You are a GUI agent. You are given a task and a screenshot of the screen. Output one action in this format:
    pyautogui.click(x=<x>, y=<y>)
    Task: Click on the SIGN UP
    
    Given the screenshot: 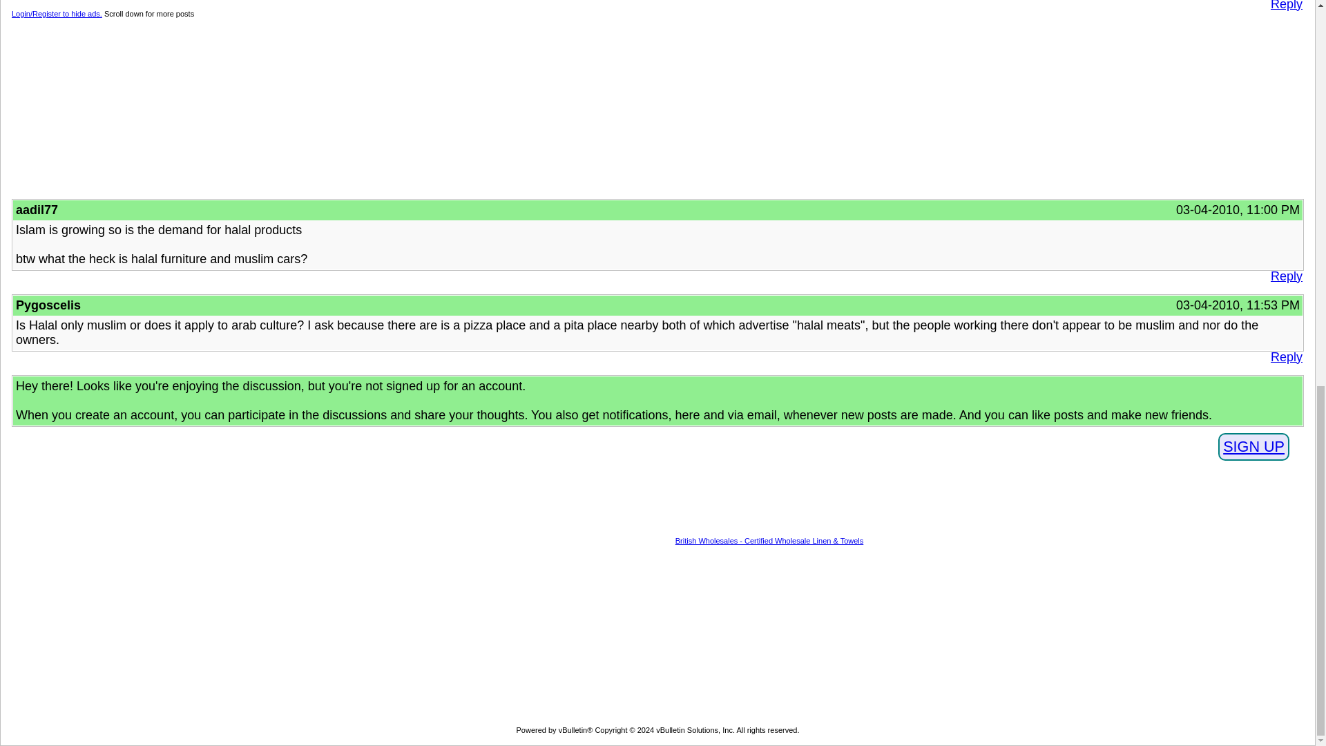 What is the action you would take?
    pyautogui.click(x=1253, y=447)
    